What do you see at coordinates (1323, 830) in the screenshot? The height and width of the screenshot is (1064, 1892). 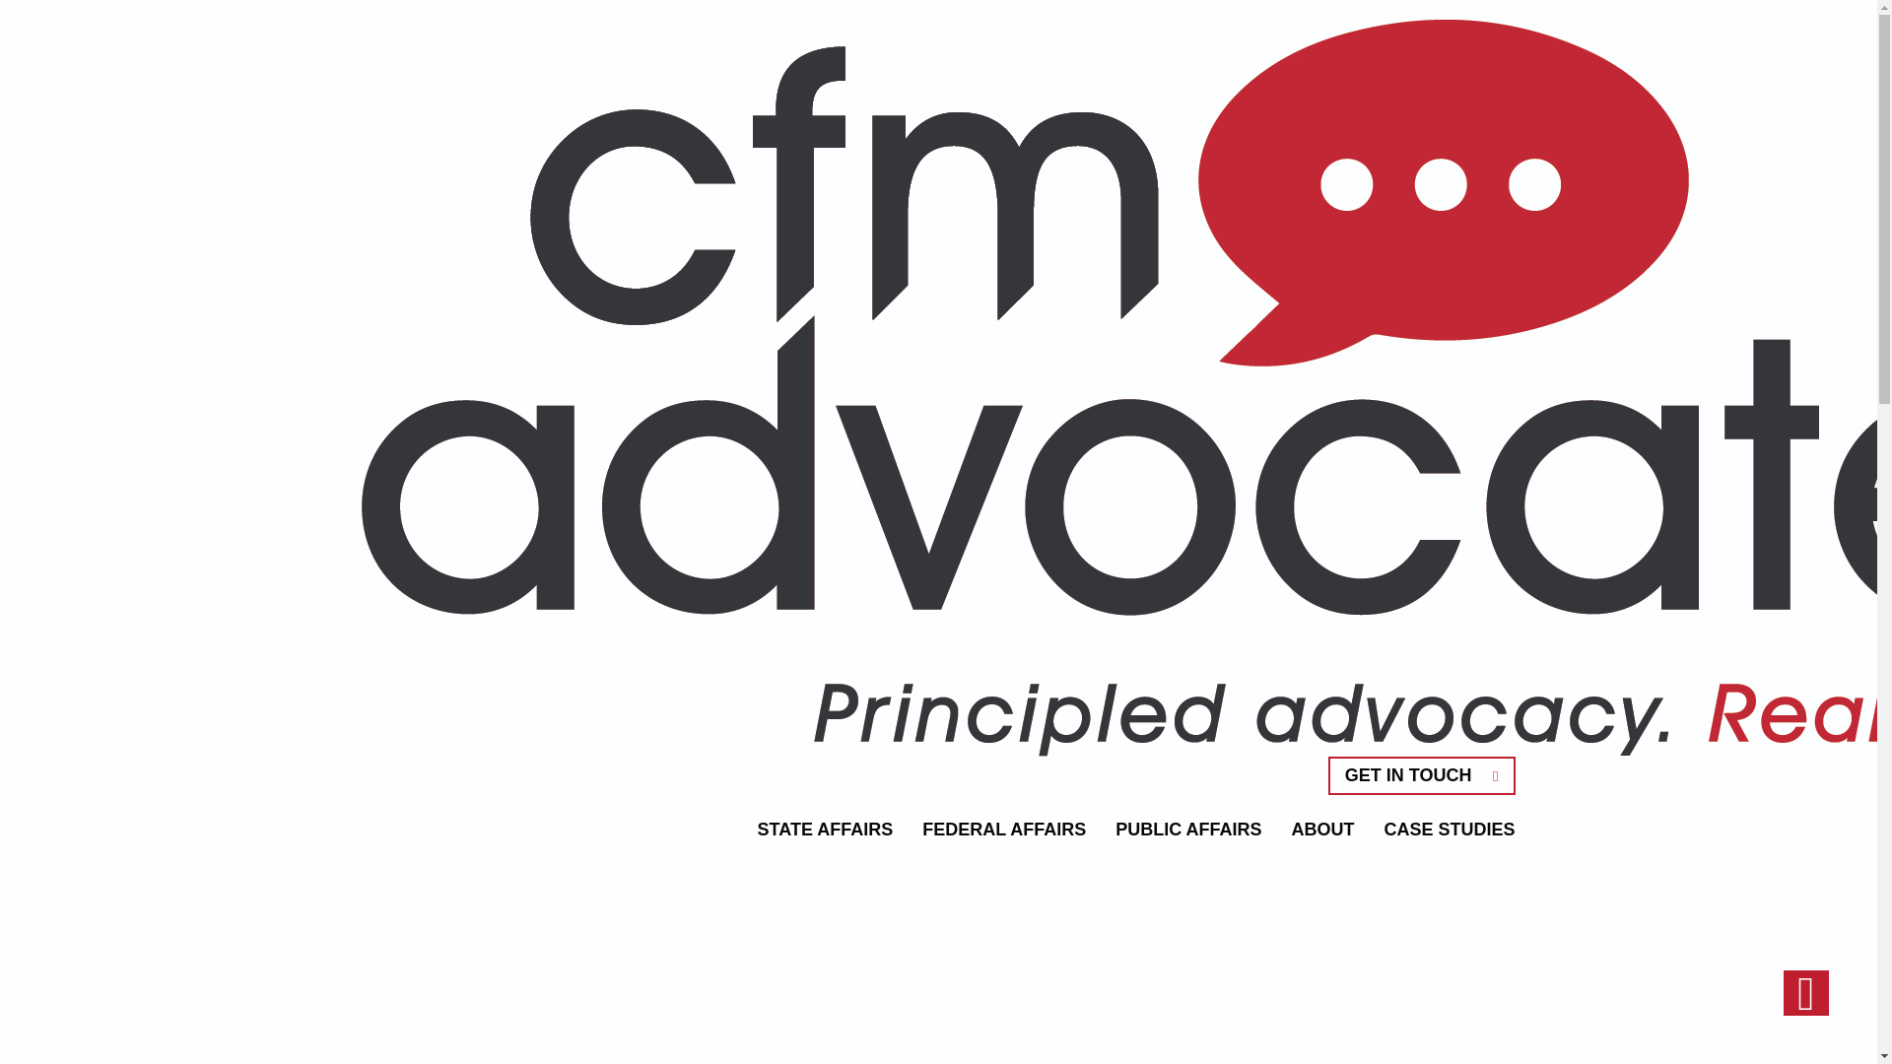 I see `ABOUT` at bounding box center [1323, 830].